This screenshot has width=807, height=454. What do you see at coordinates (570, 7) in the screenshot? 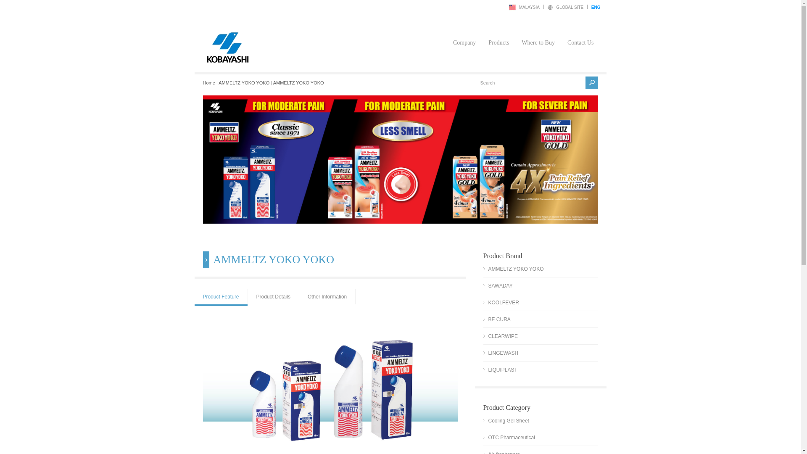
I see `GLOBAL SITE` at bounding box center [570, 7].